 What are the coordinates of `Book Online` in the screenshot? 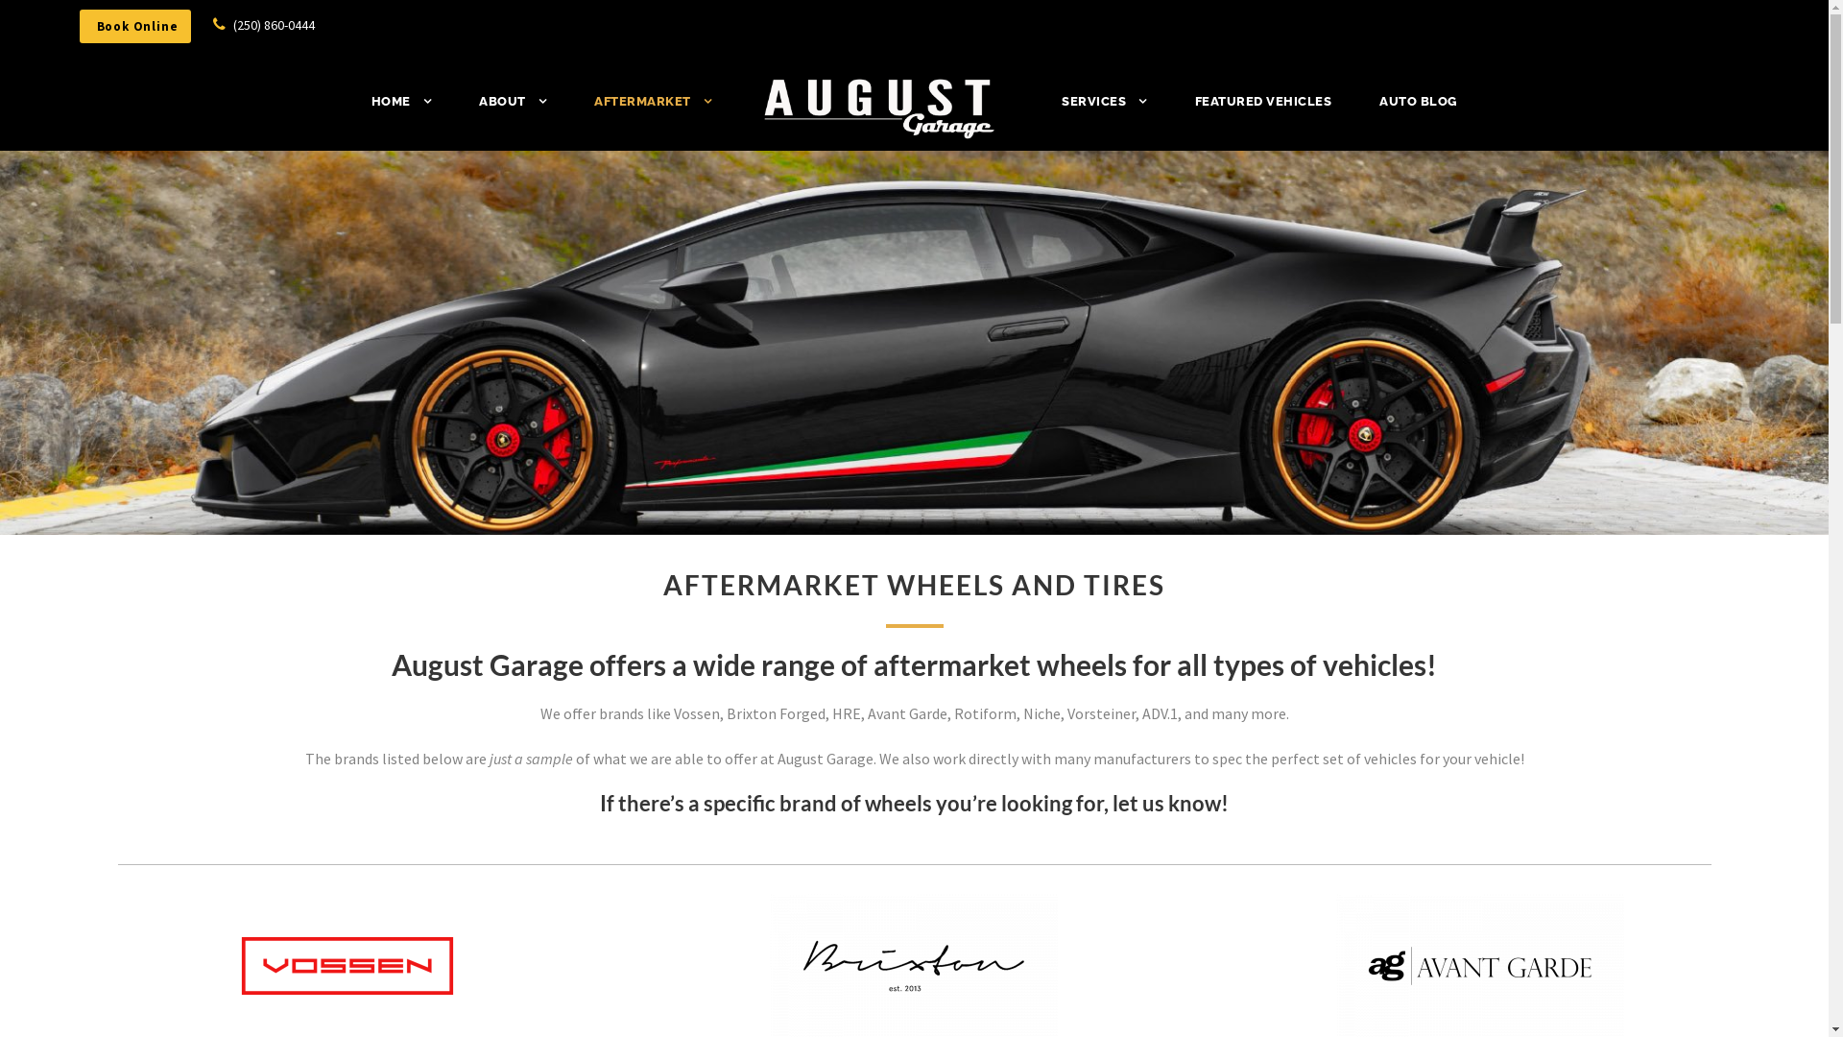 It's located at (134, 27).